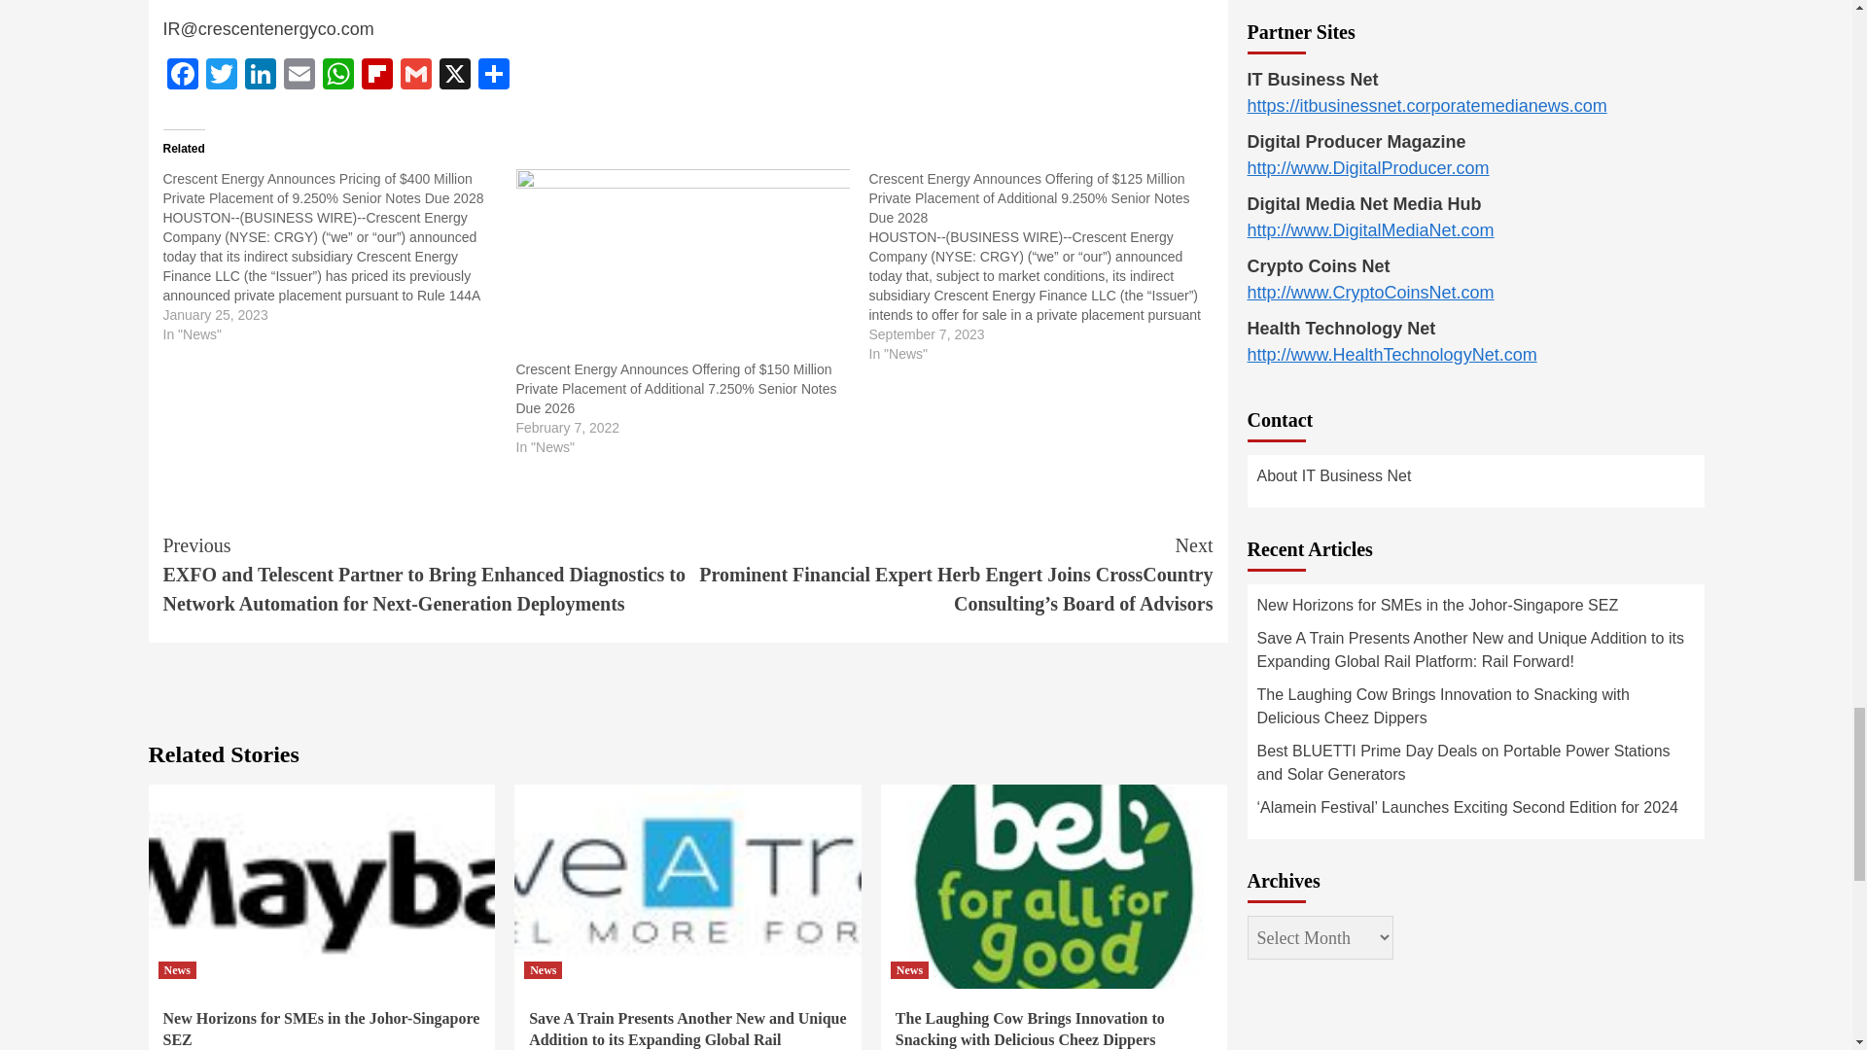 Image resolution: width=1867 pixels, height=1050 pixels. I want to click on Email, so click(299, 76).